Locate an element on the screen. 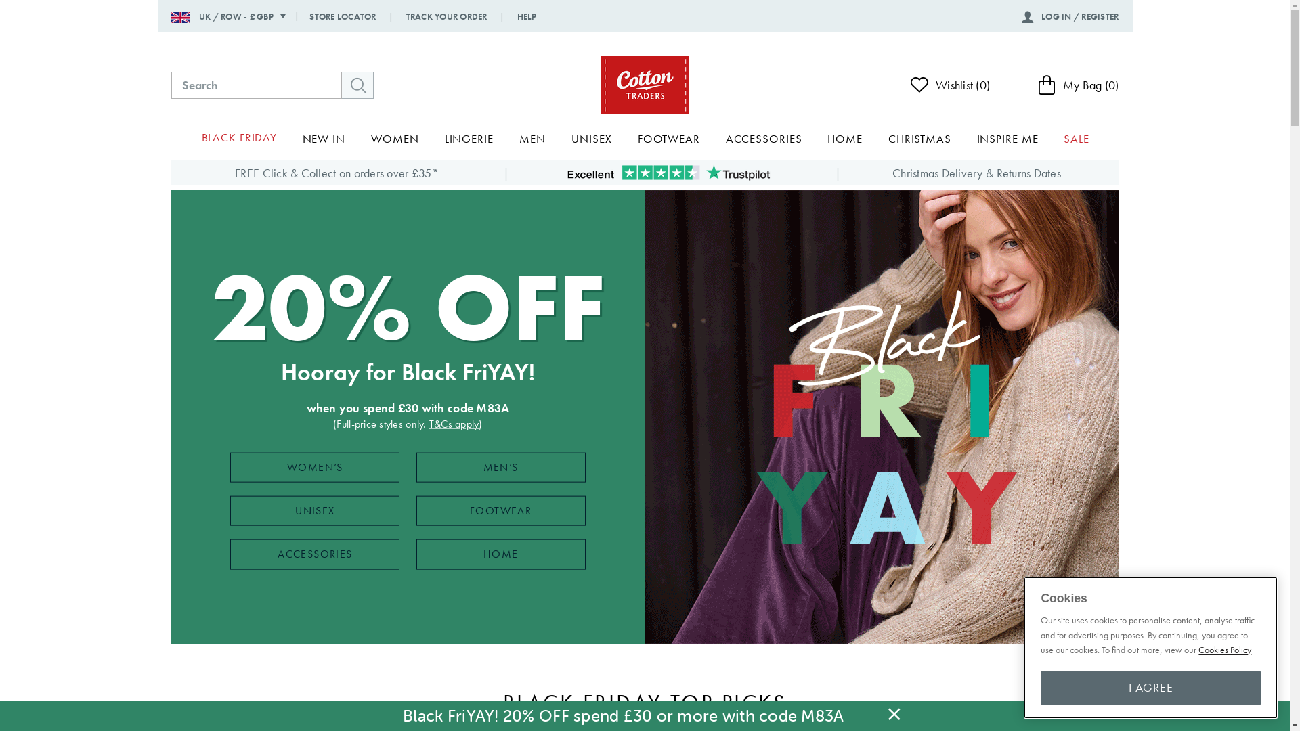 The height and width of the screenshot is (731, 1300). HOME is located at coordinates (501, 554).